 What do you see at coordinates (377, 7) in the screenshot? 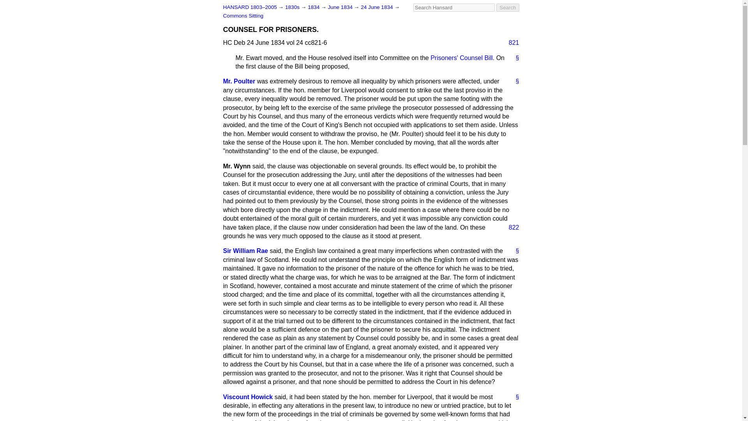
I see `24 June 1834` at bounding box center [377, 7].